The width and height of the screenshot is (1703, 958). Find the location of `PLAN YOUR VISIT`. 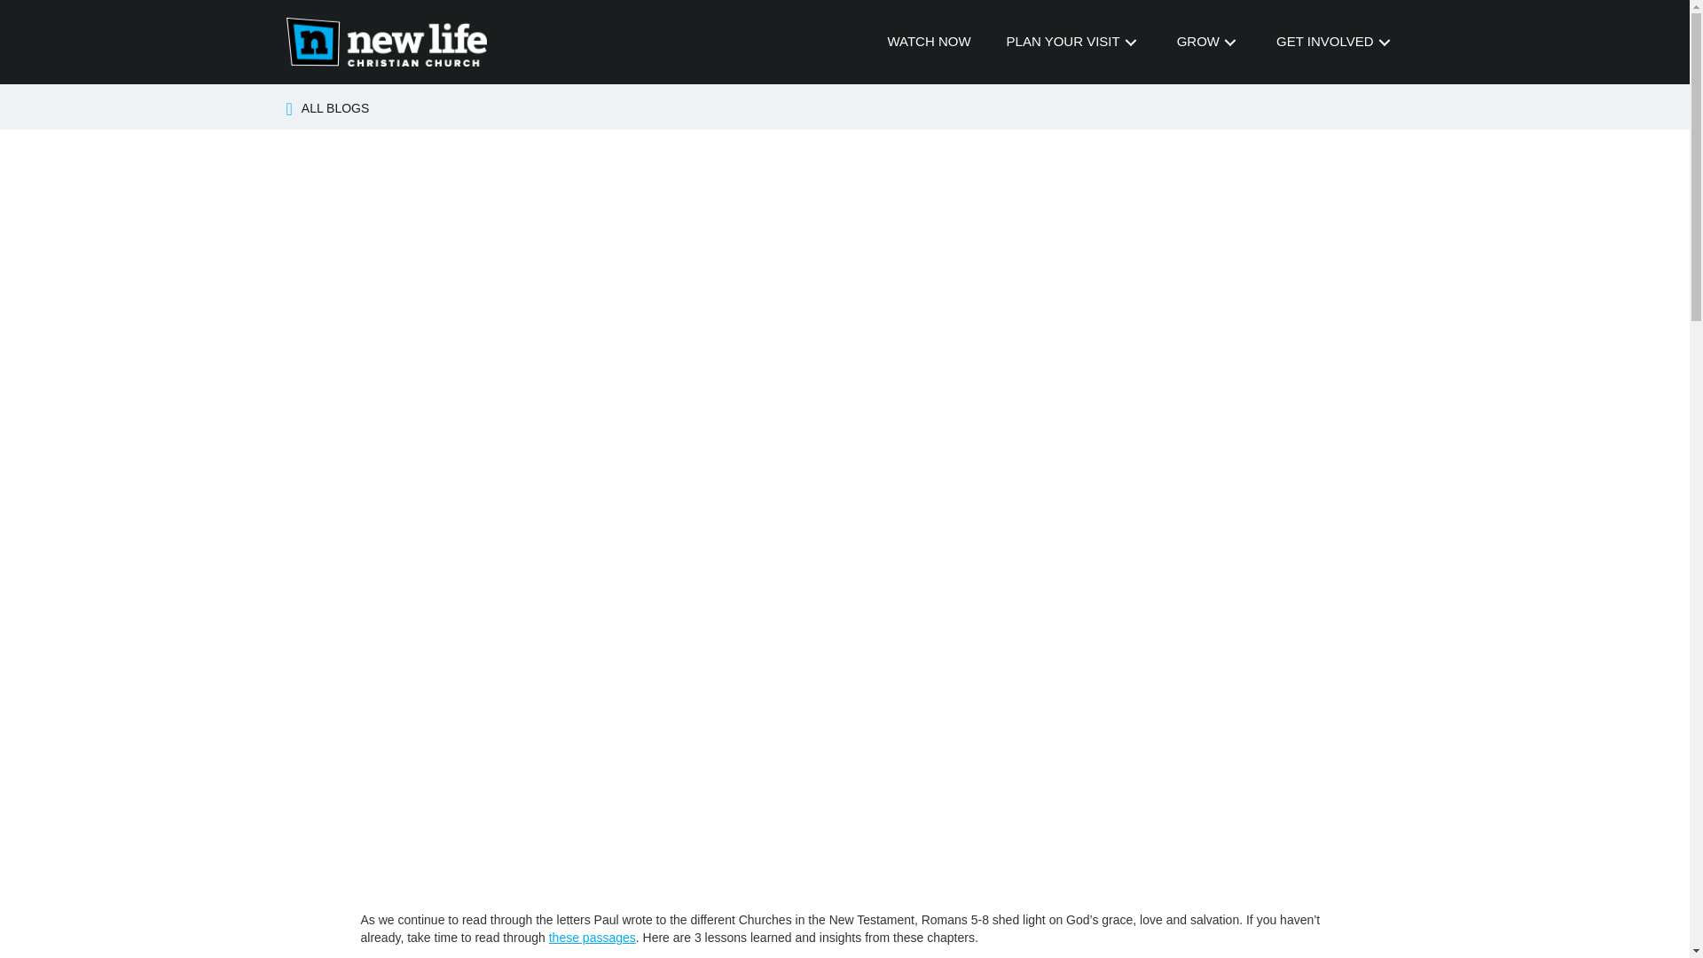

PLAN YOUR VISIT is located at coordinates (1074, 41).